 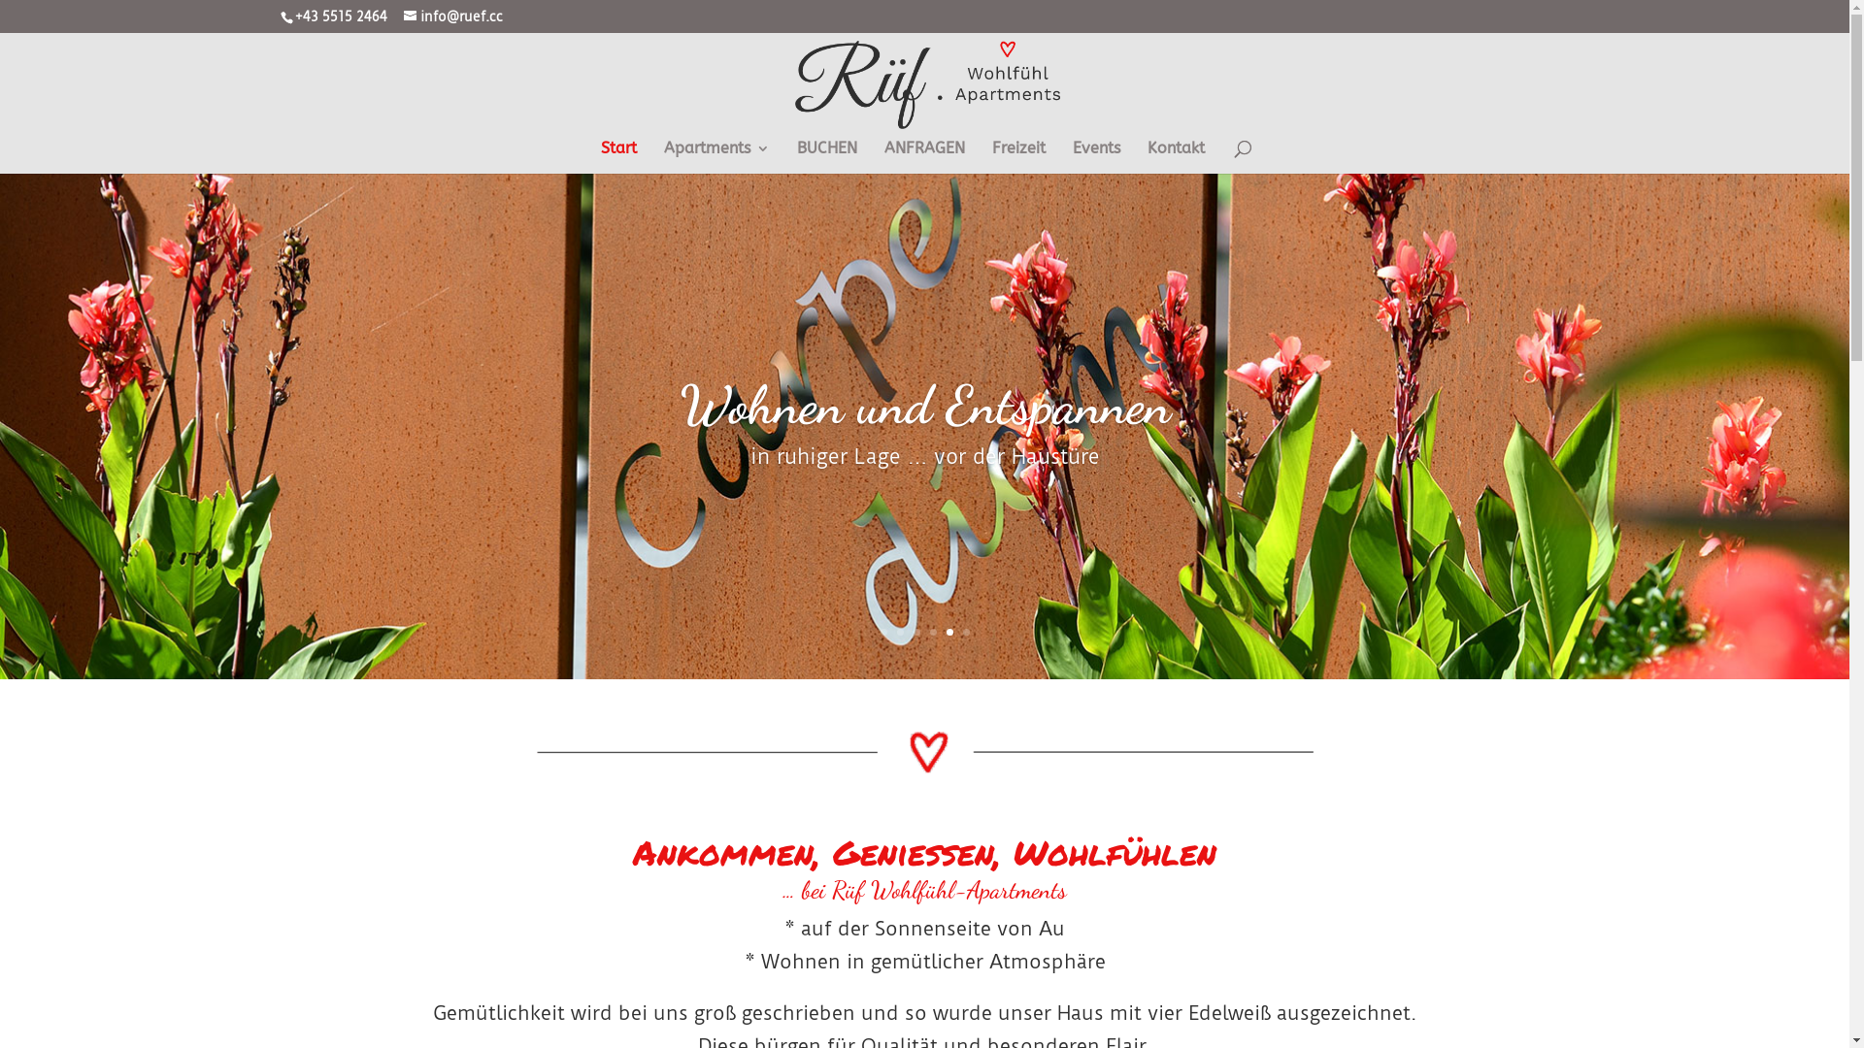 I want to click on Trenner_v4, so click(x=924, y=753).